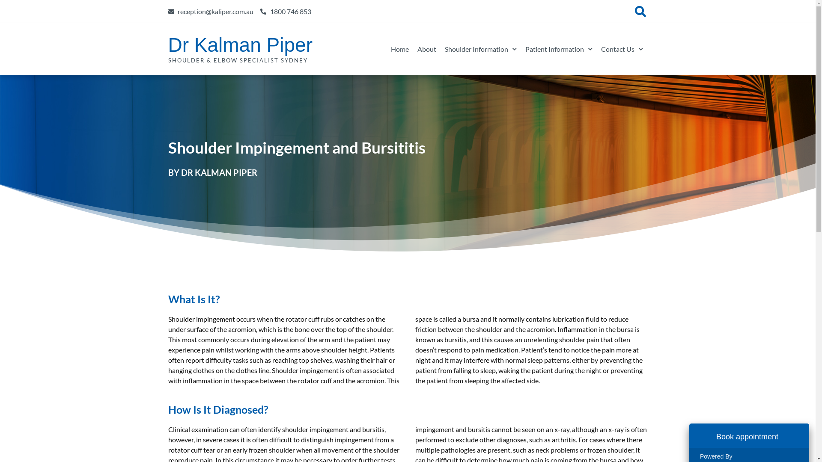 The image size is (822, 462). Describe the element at coordinates (286, 11) in the screenshot. I see `1800 746 853` at that location.